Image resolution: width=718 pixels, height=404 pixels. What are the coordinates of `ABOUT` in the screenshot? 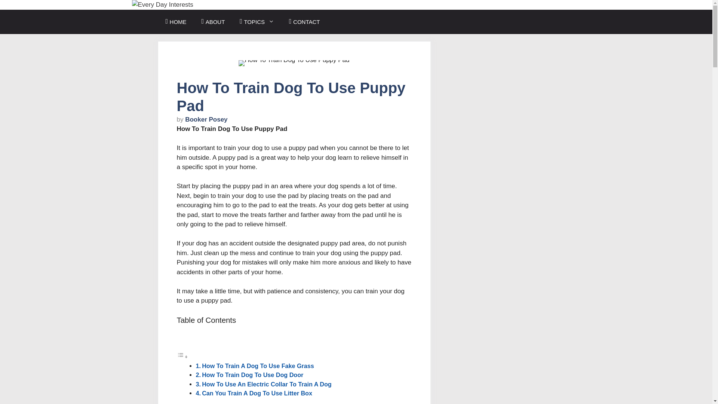 It's located at (213, 22).